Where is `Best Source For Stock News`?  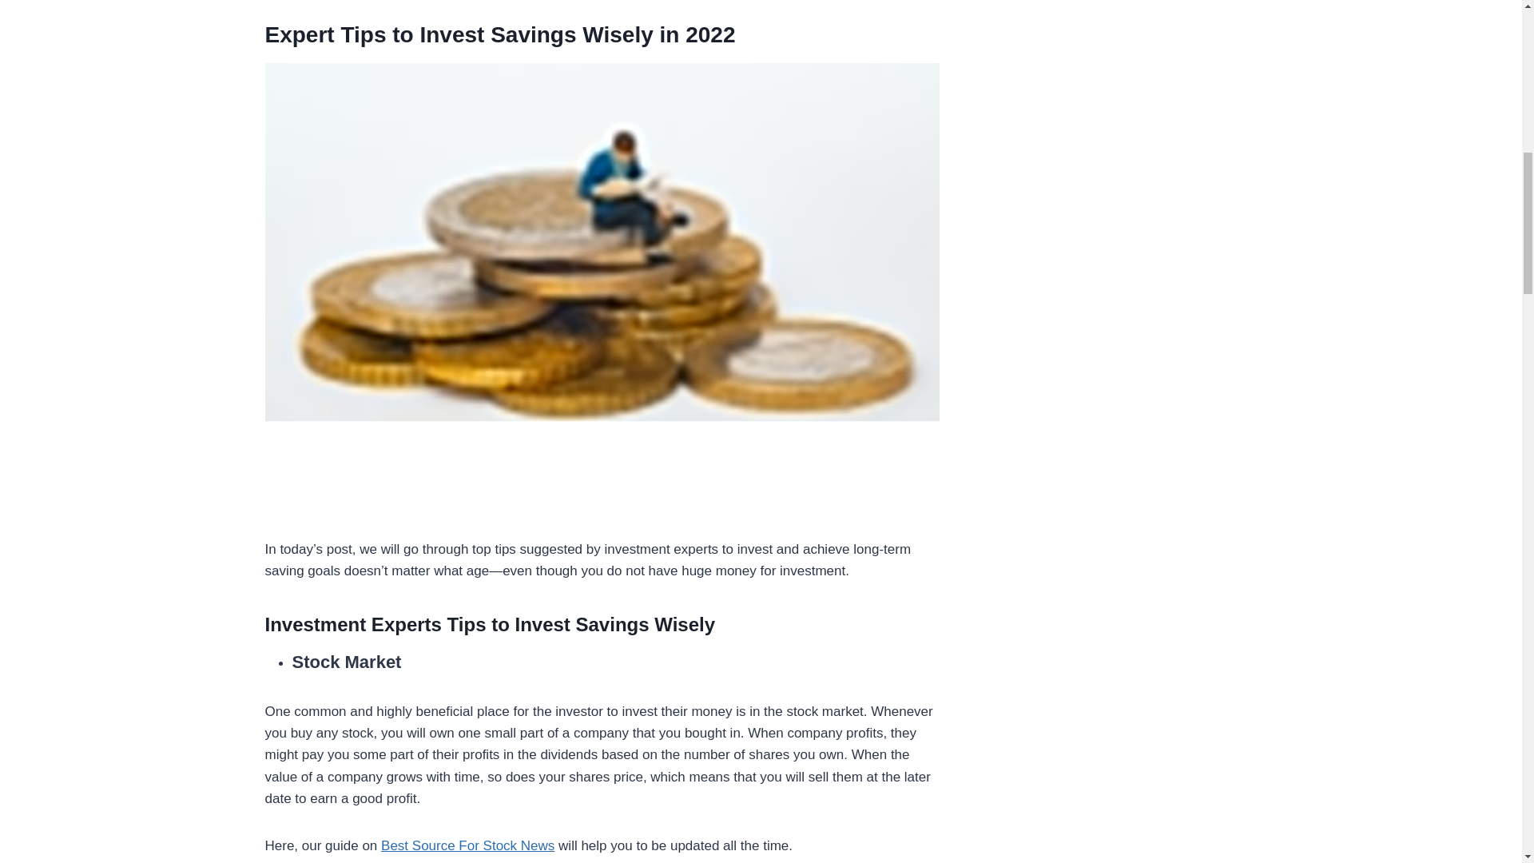
Best Source For Stock News is located at coordinates (467, 845).